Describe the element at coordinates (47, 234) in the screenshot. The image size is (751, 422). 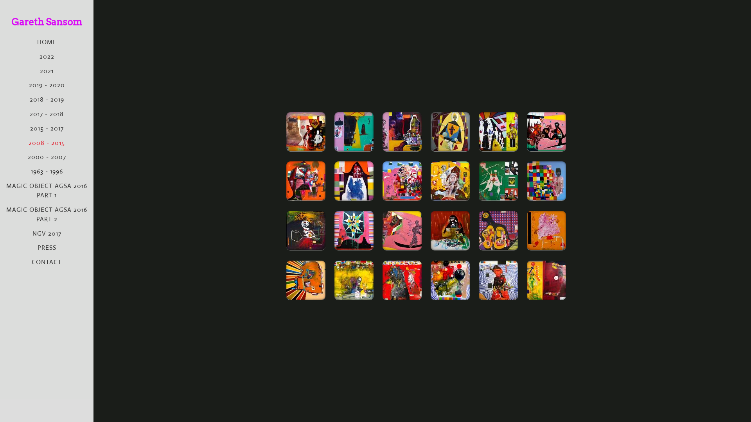
I see `NGV 2017` at that location.